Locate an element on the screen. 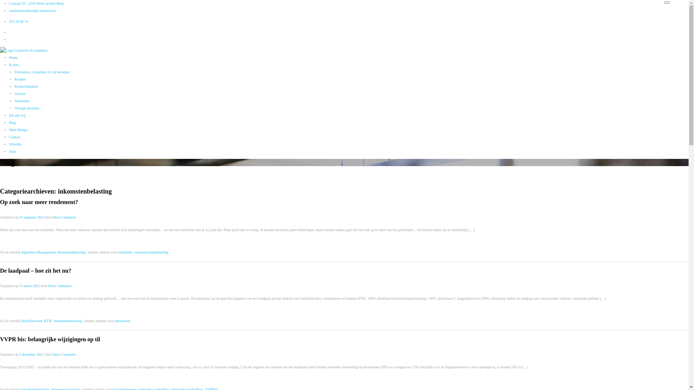 The width and height of the screenshot is (694, 390). Overige sectoren... is located at coordinates (28, 108).